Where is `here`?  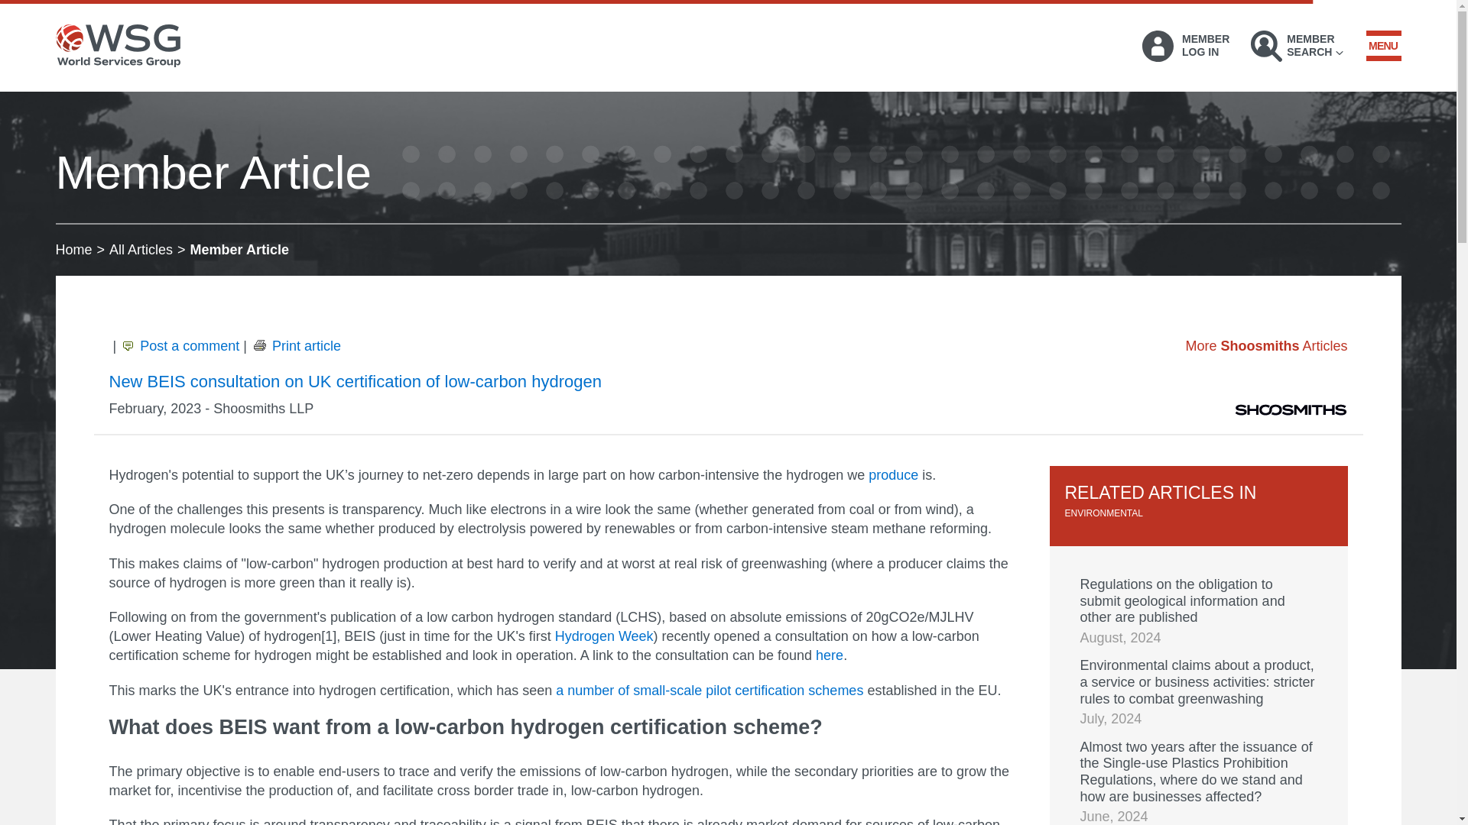
here is located at coordinates (829, 655).